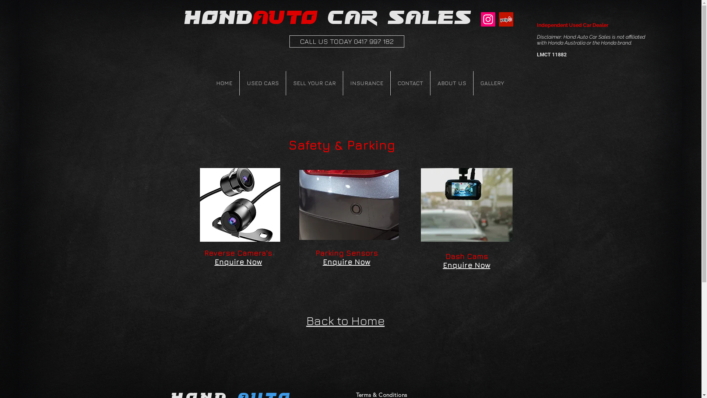  What do you see at coordinates (262, 83) in the screenshot?
I see `USED CARS` at bounding box center [262, 83].